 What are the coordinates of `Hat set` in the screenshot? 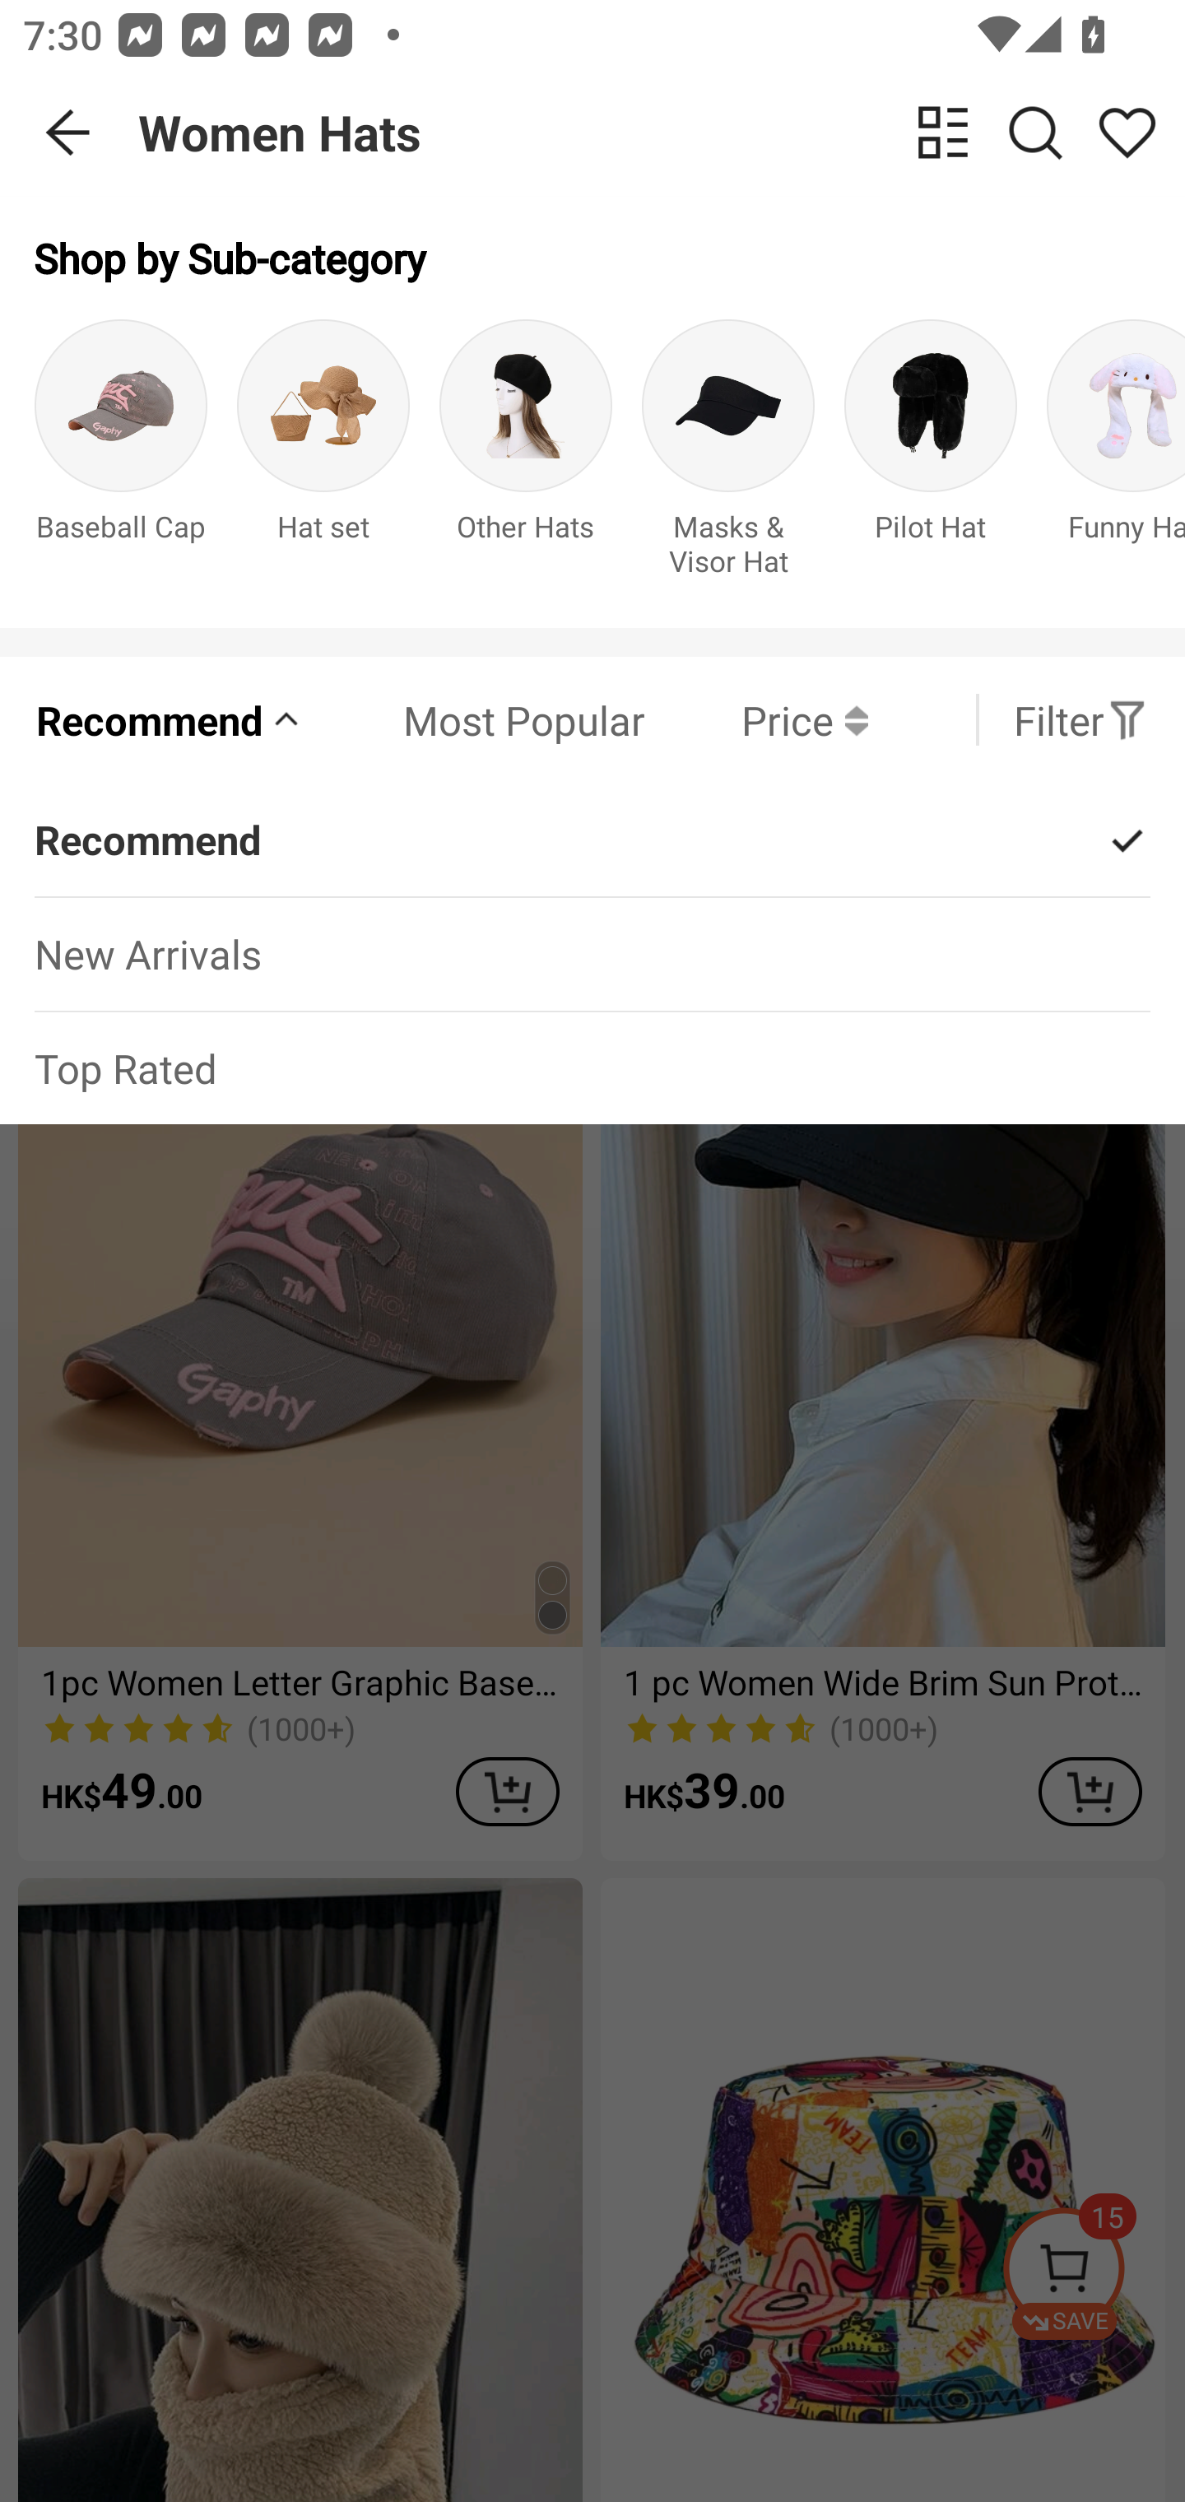 It's located at (323, 456).